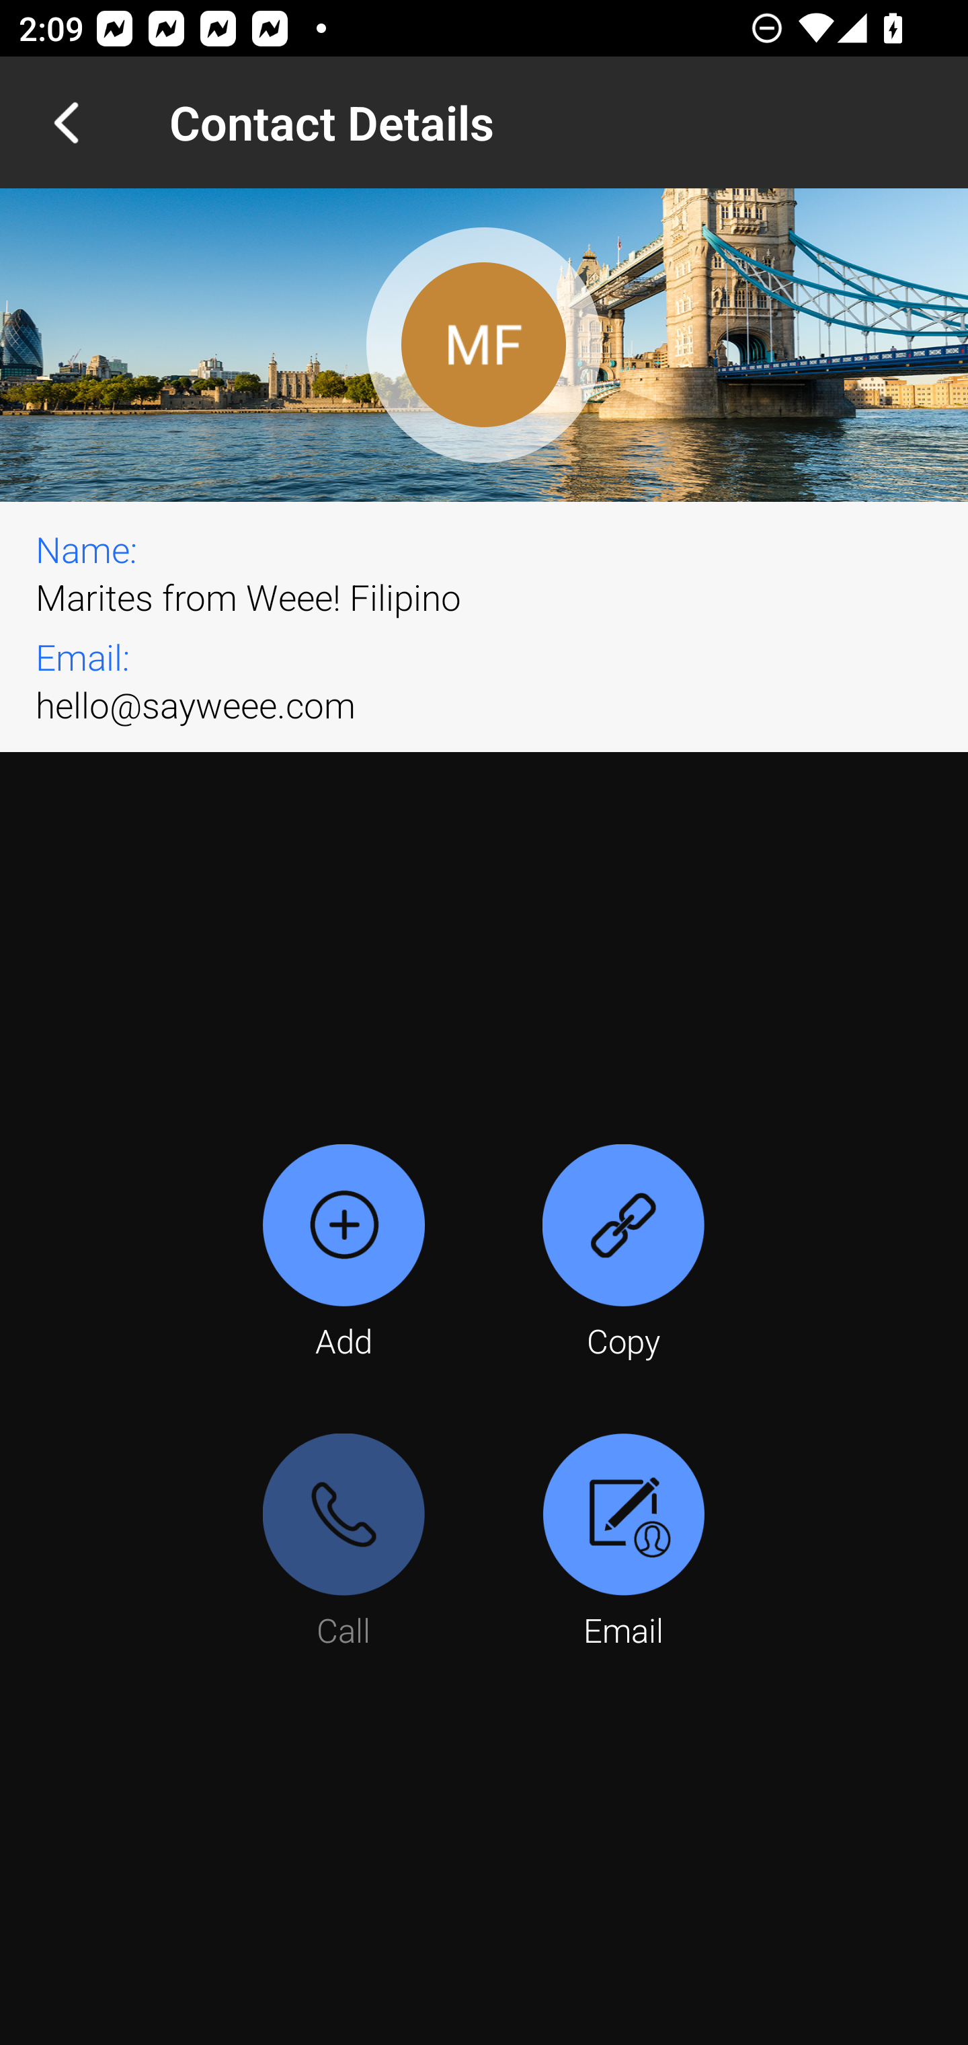  I want to click on Navigate up, so click(66, 122).